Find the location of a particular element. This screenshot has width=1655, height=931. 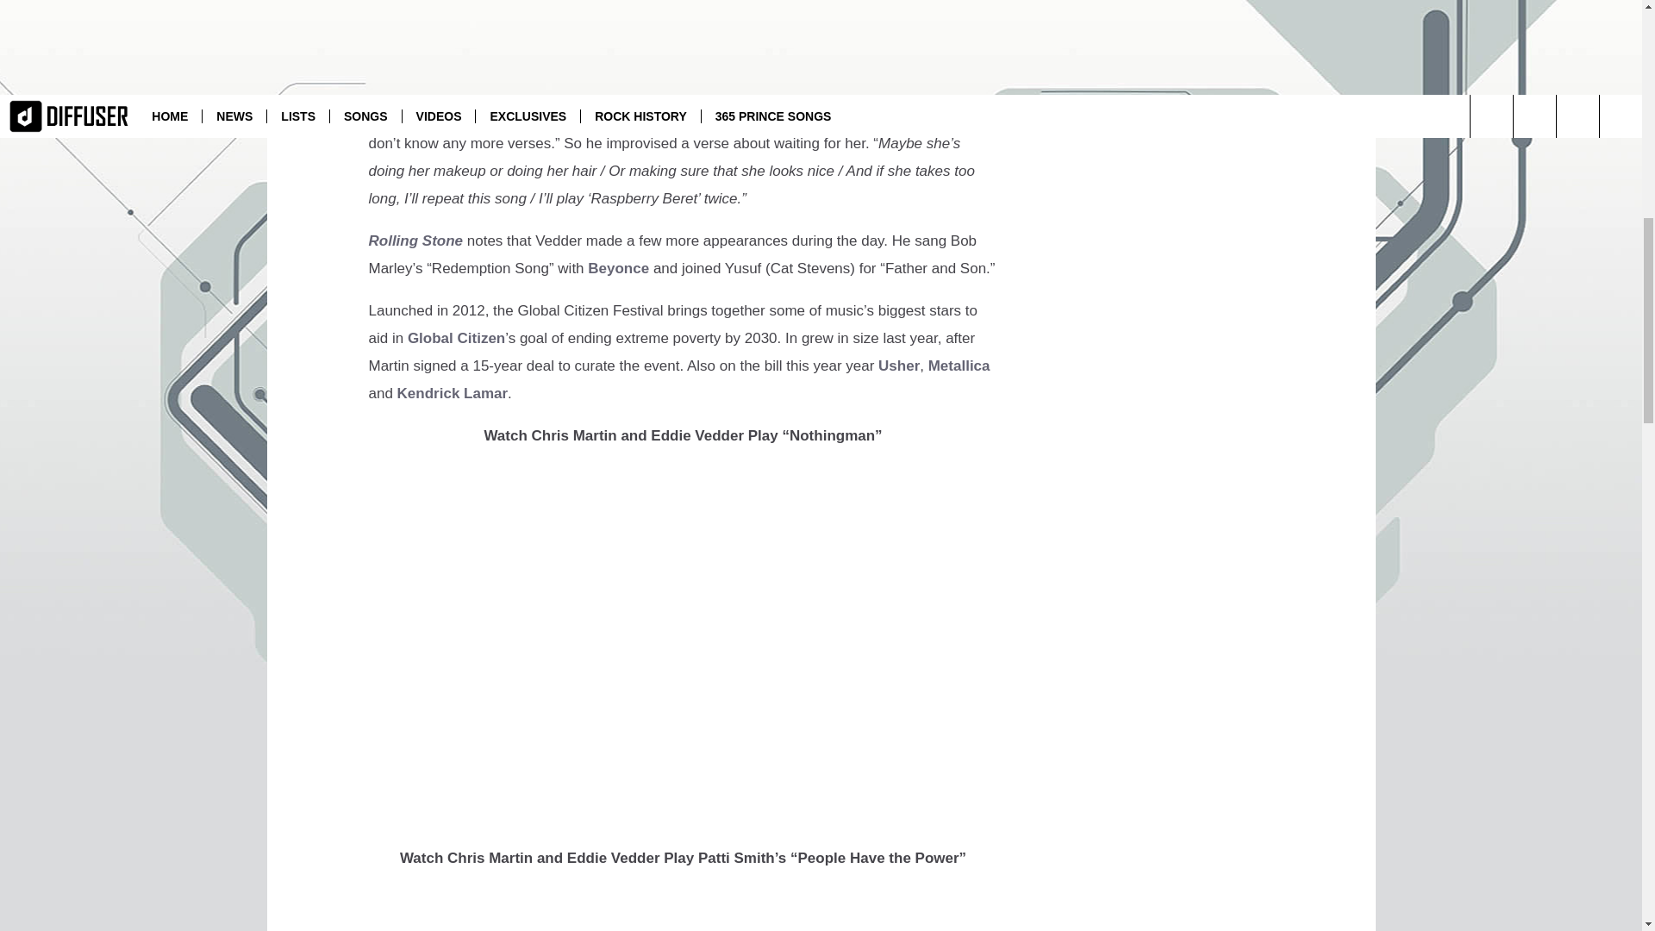

Kendrick Lamar is located at coordinates (452, 393).